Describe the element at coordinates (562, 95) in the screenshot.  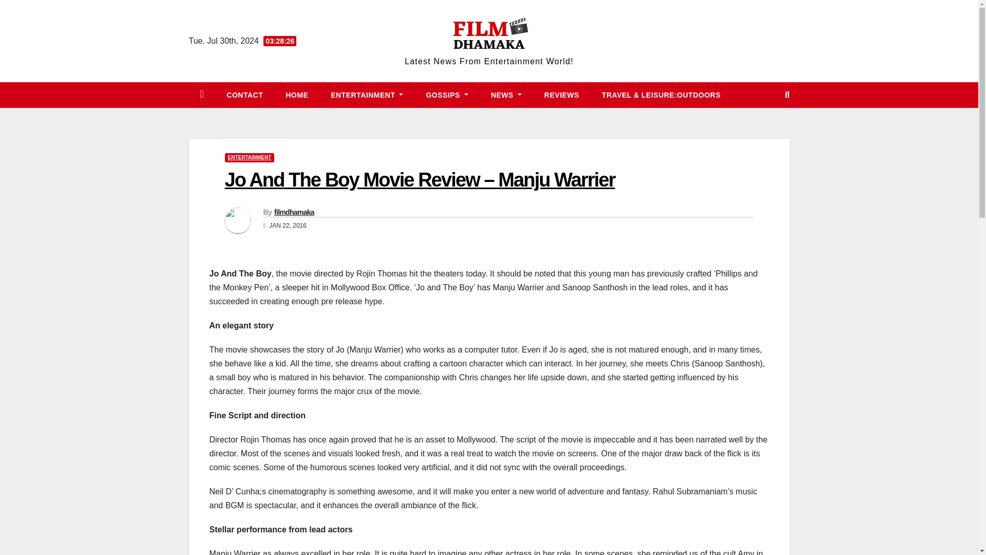
I see `REVIEWS` at that location.